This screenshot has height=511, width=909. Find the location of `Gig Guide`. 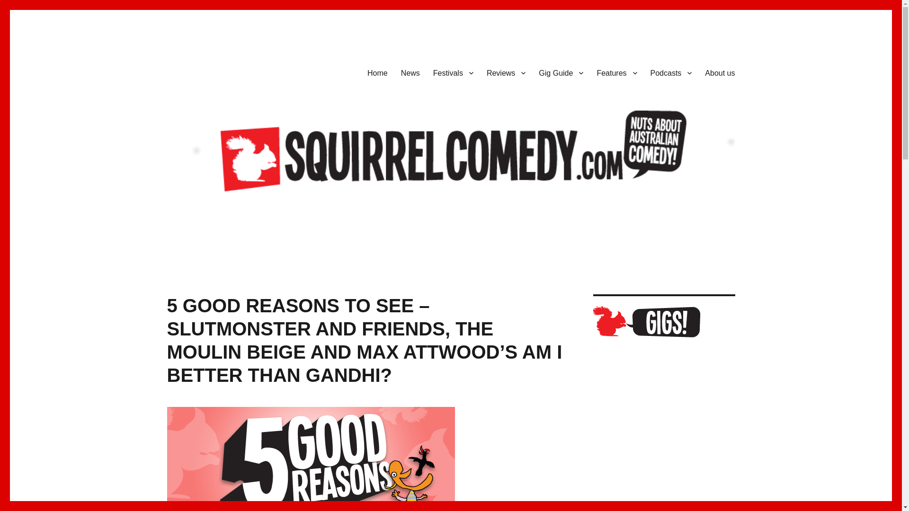

Gig Guide is located at coordinates (561, 72).